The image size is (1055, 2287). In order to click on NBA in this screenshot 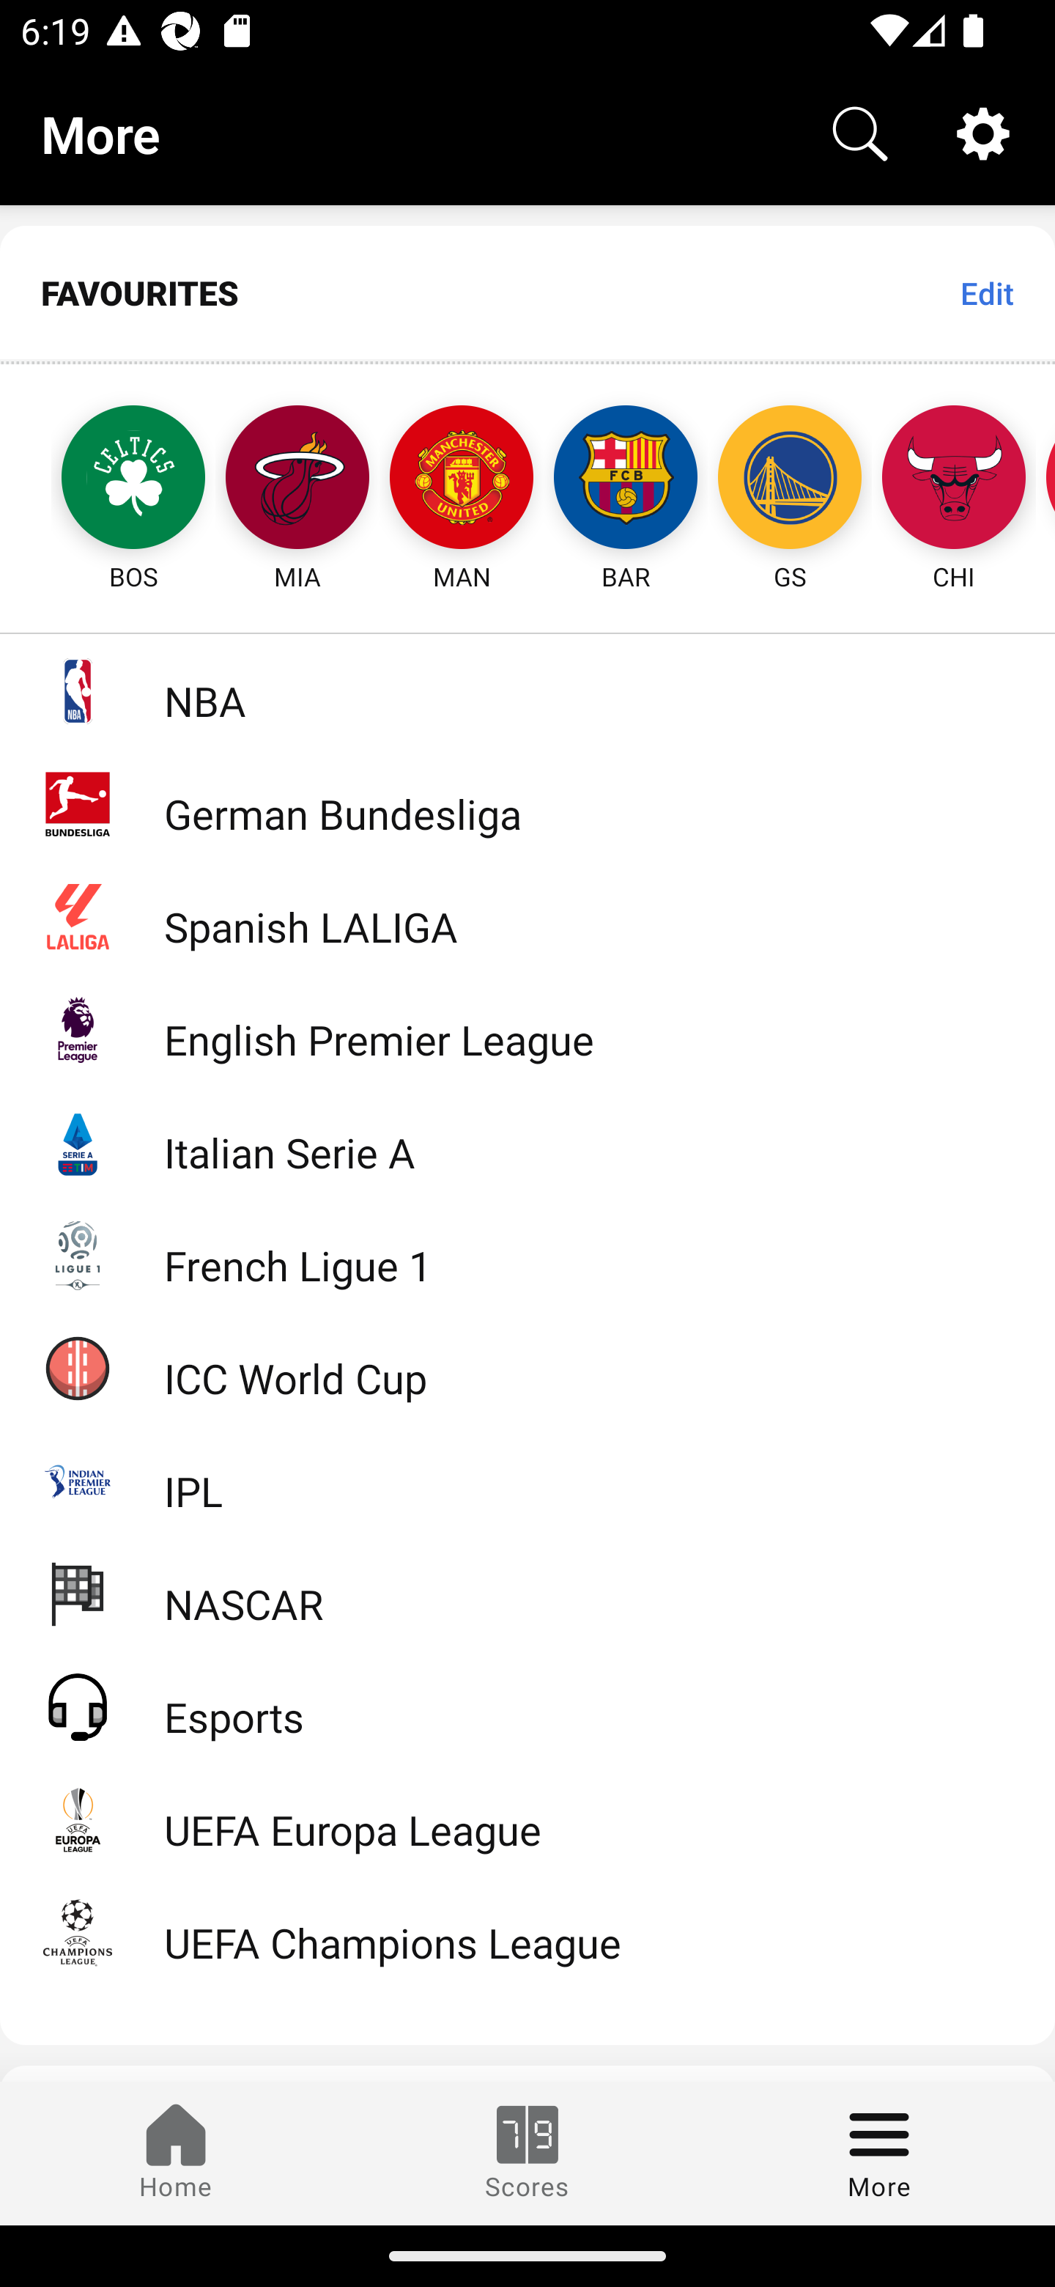, I will do `click(527, 690)`.